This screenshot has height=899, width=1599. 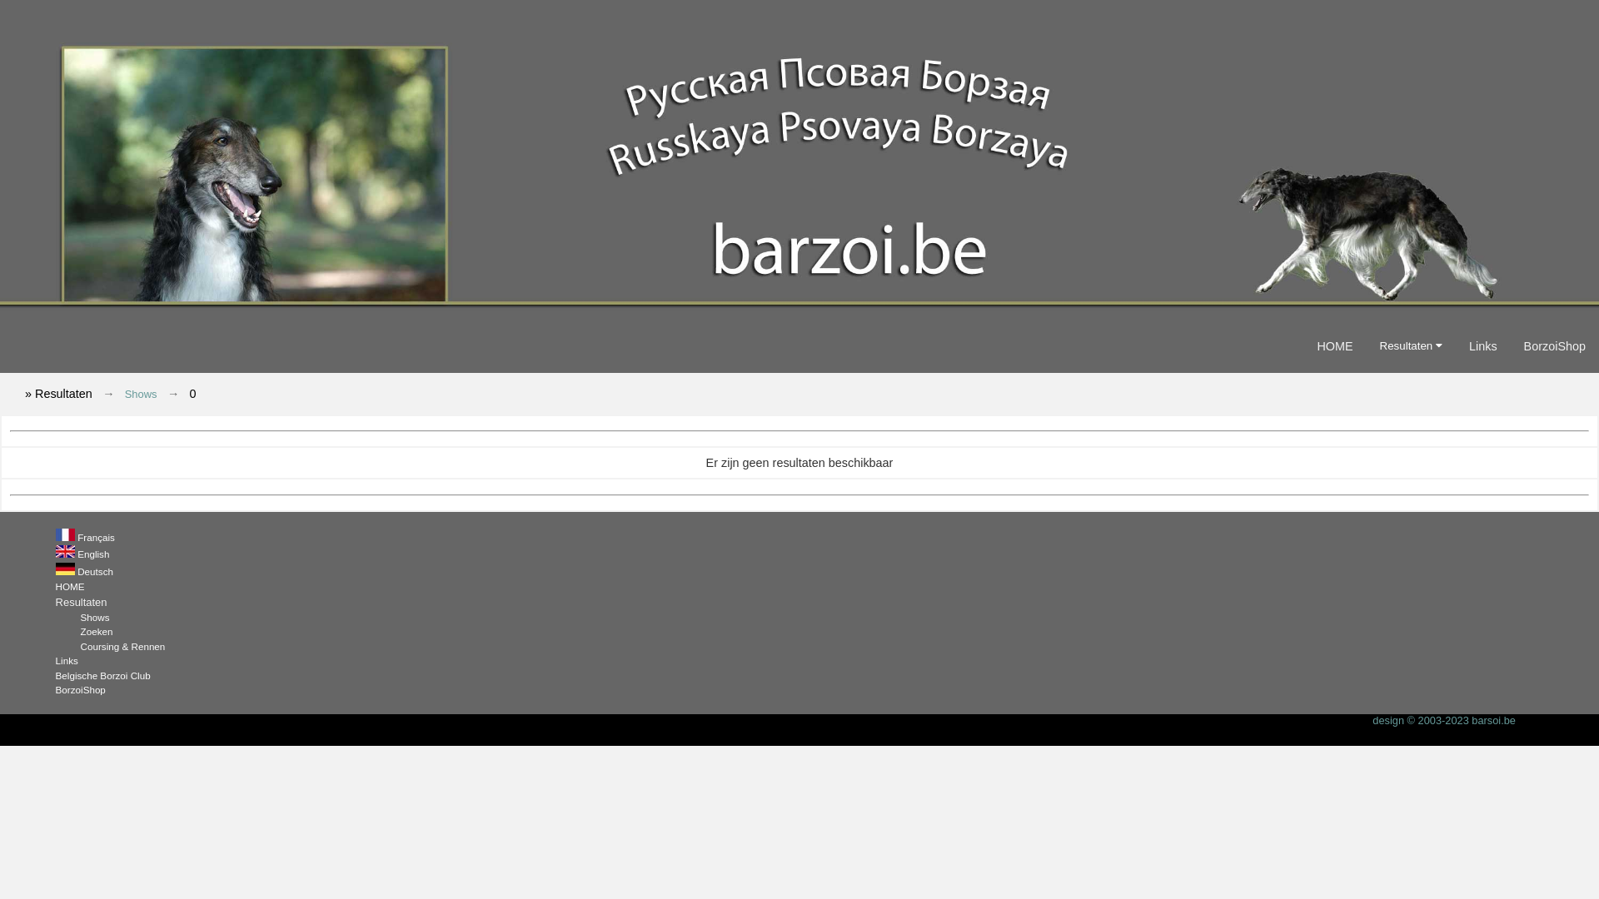 I want to click on BorzoiShop, so click(x=81, y=689).